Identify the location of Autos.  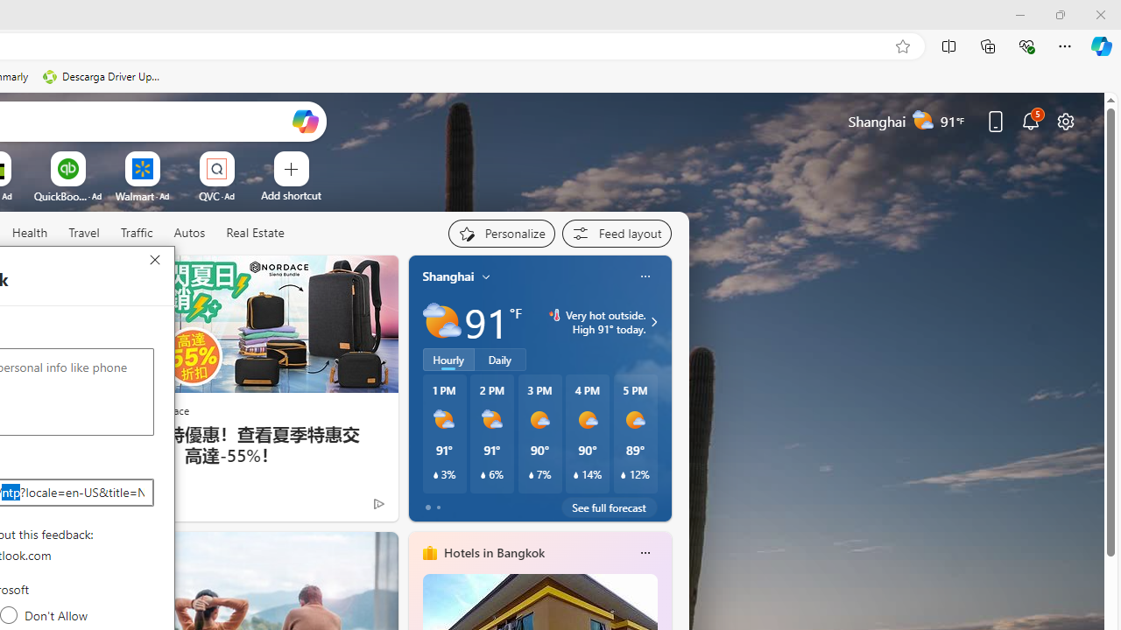
(189, 234).